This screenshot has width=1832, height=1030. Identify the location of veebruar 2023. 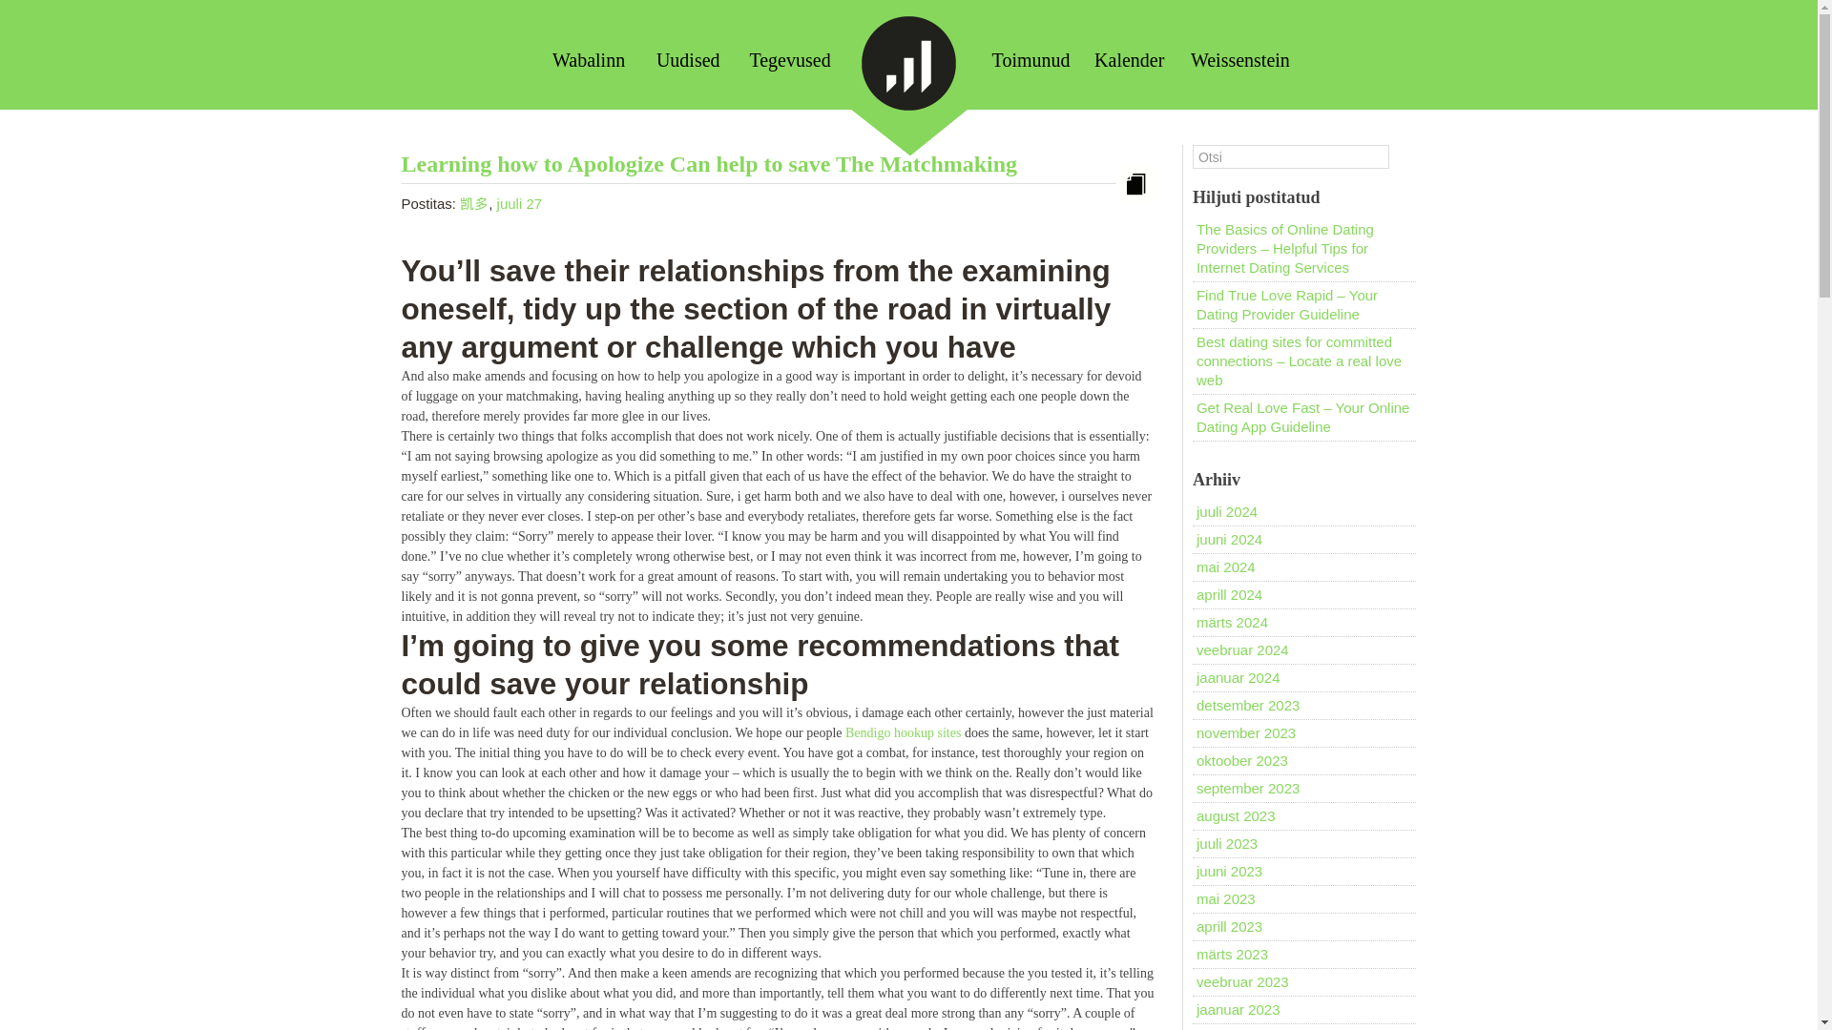
(1242, 980).